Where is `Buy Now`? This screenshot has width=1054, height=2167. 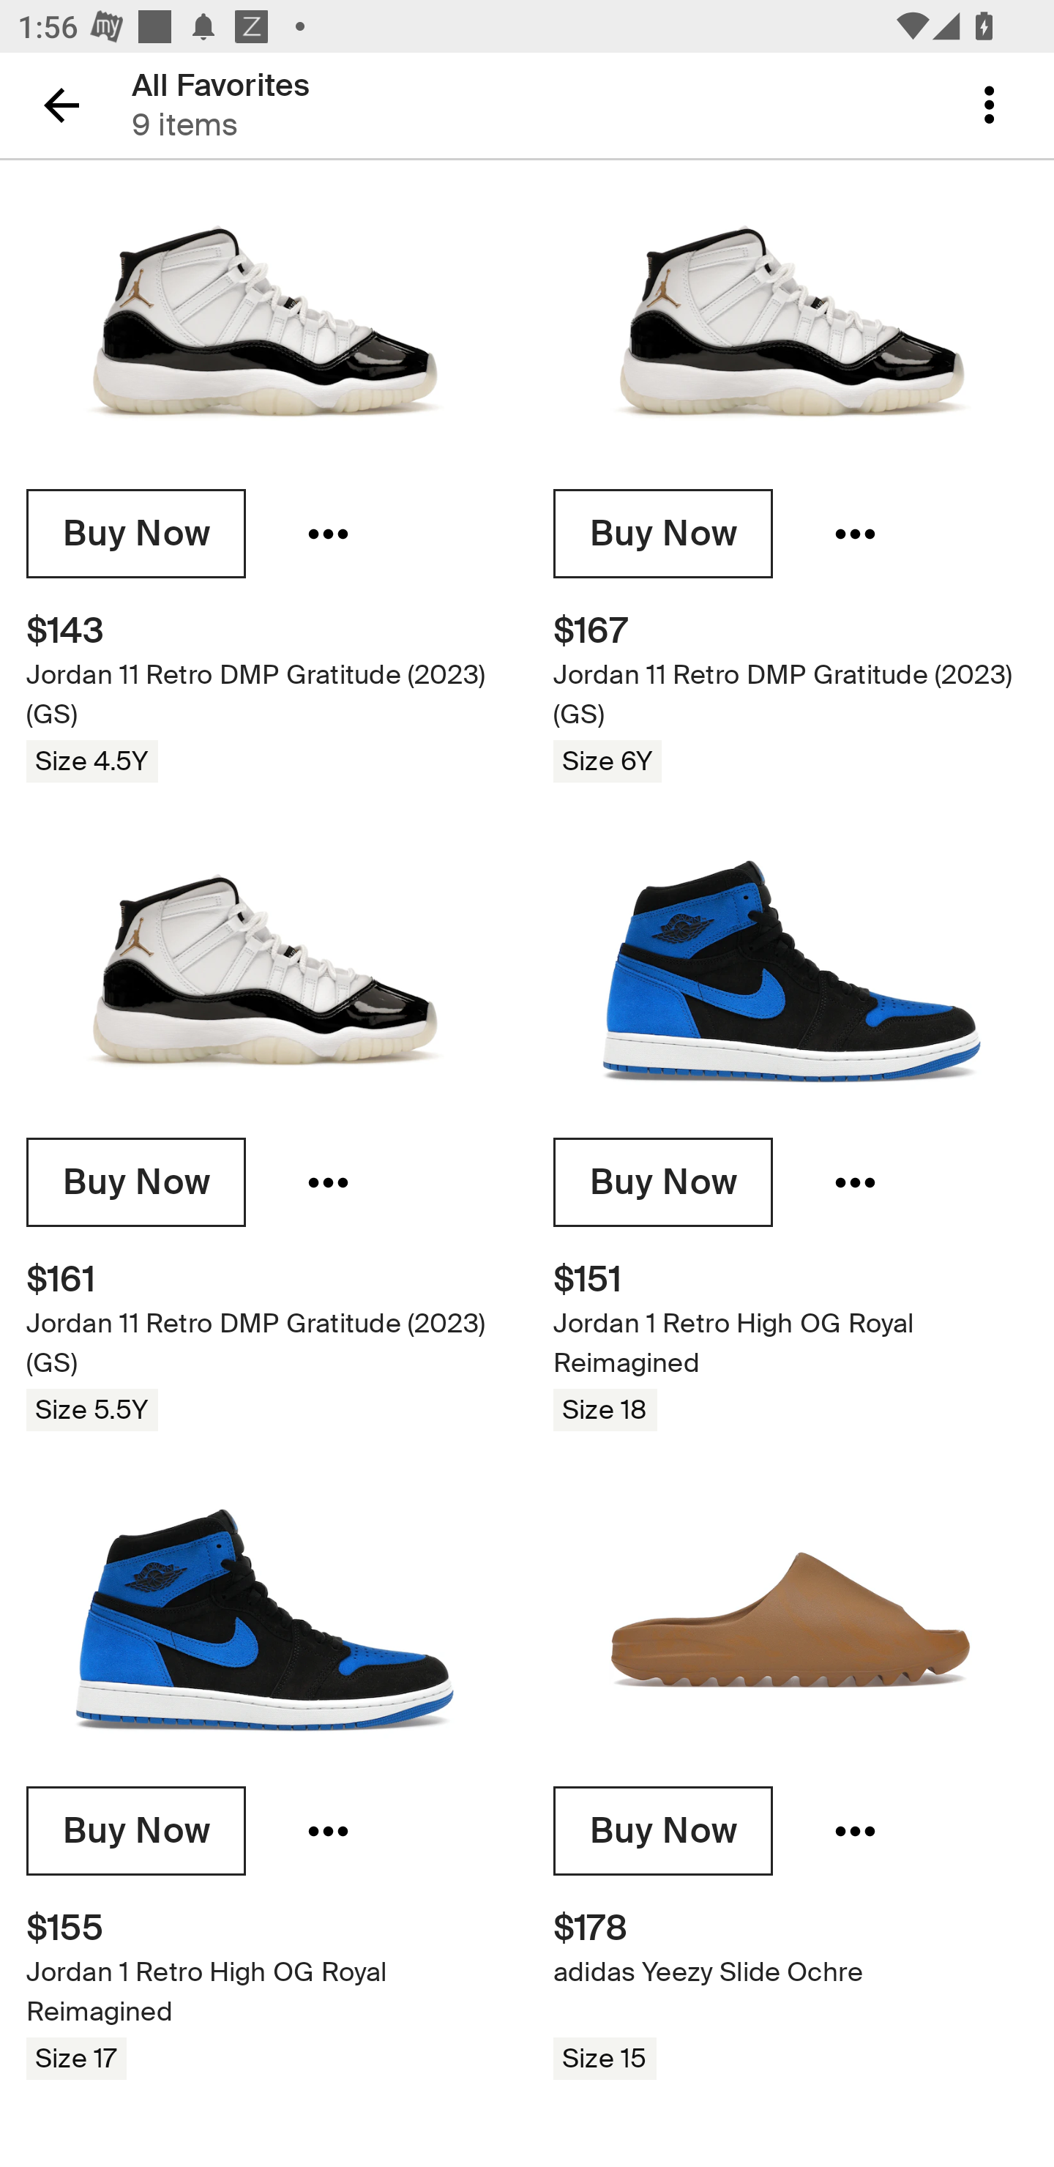
Buy Now is located at coordinates (663, 534).